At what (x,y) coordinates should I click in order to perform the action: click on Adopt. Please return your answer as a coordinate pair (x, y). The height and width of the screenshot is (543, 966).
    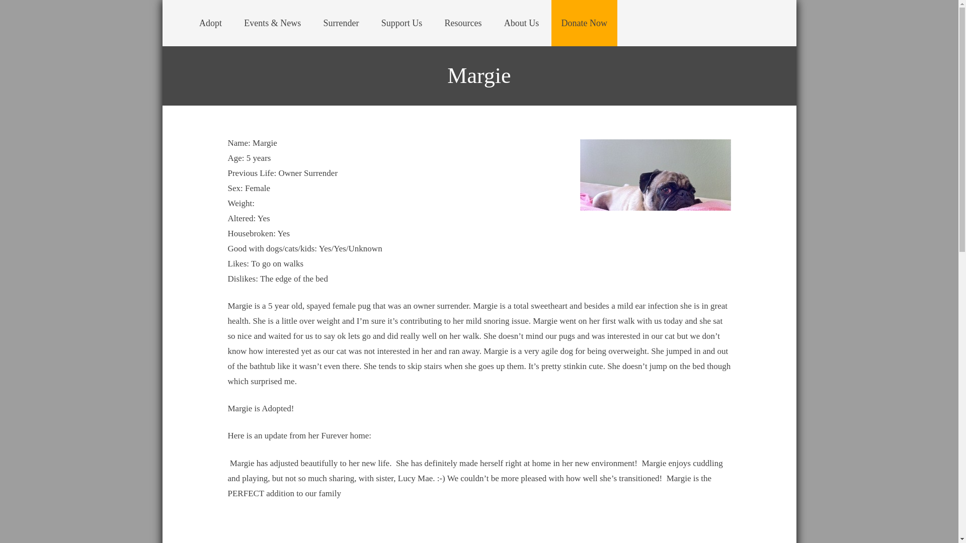
    Looking at the image, I should click on (210, 23).